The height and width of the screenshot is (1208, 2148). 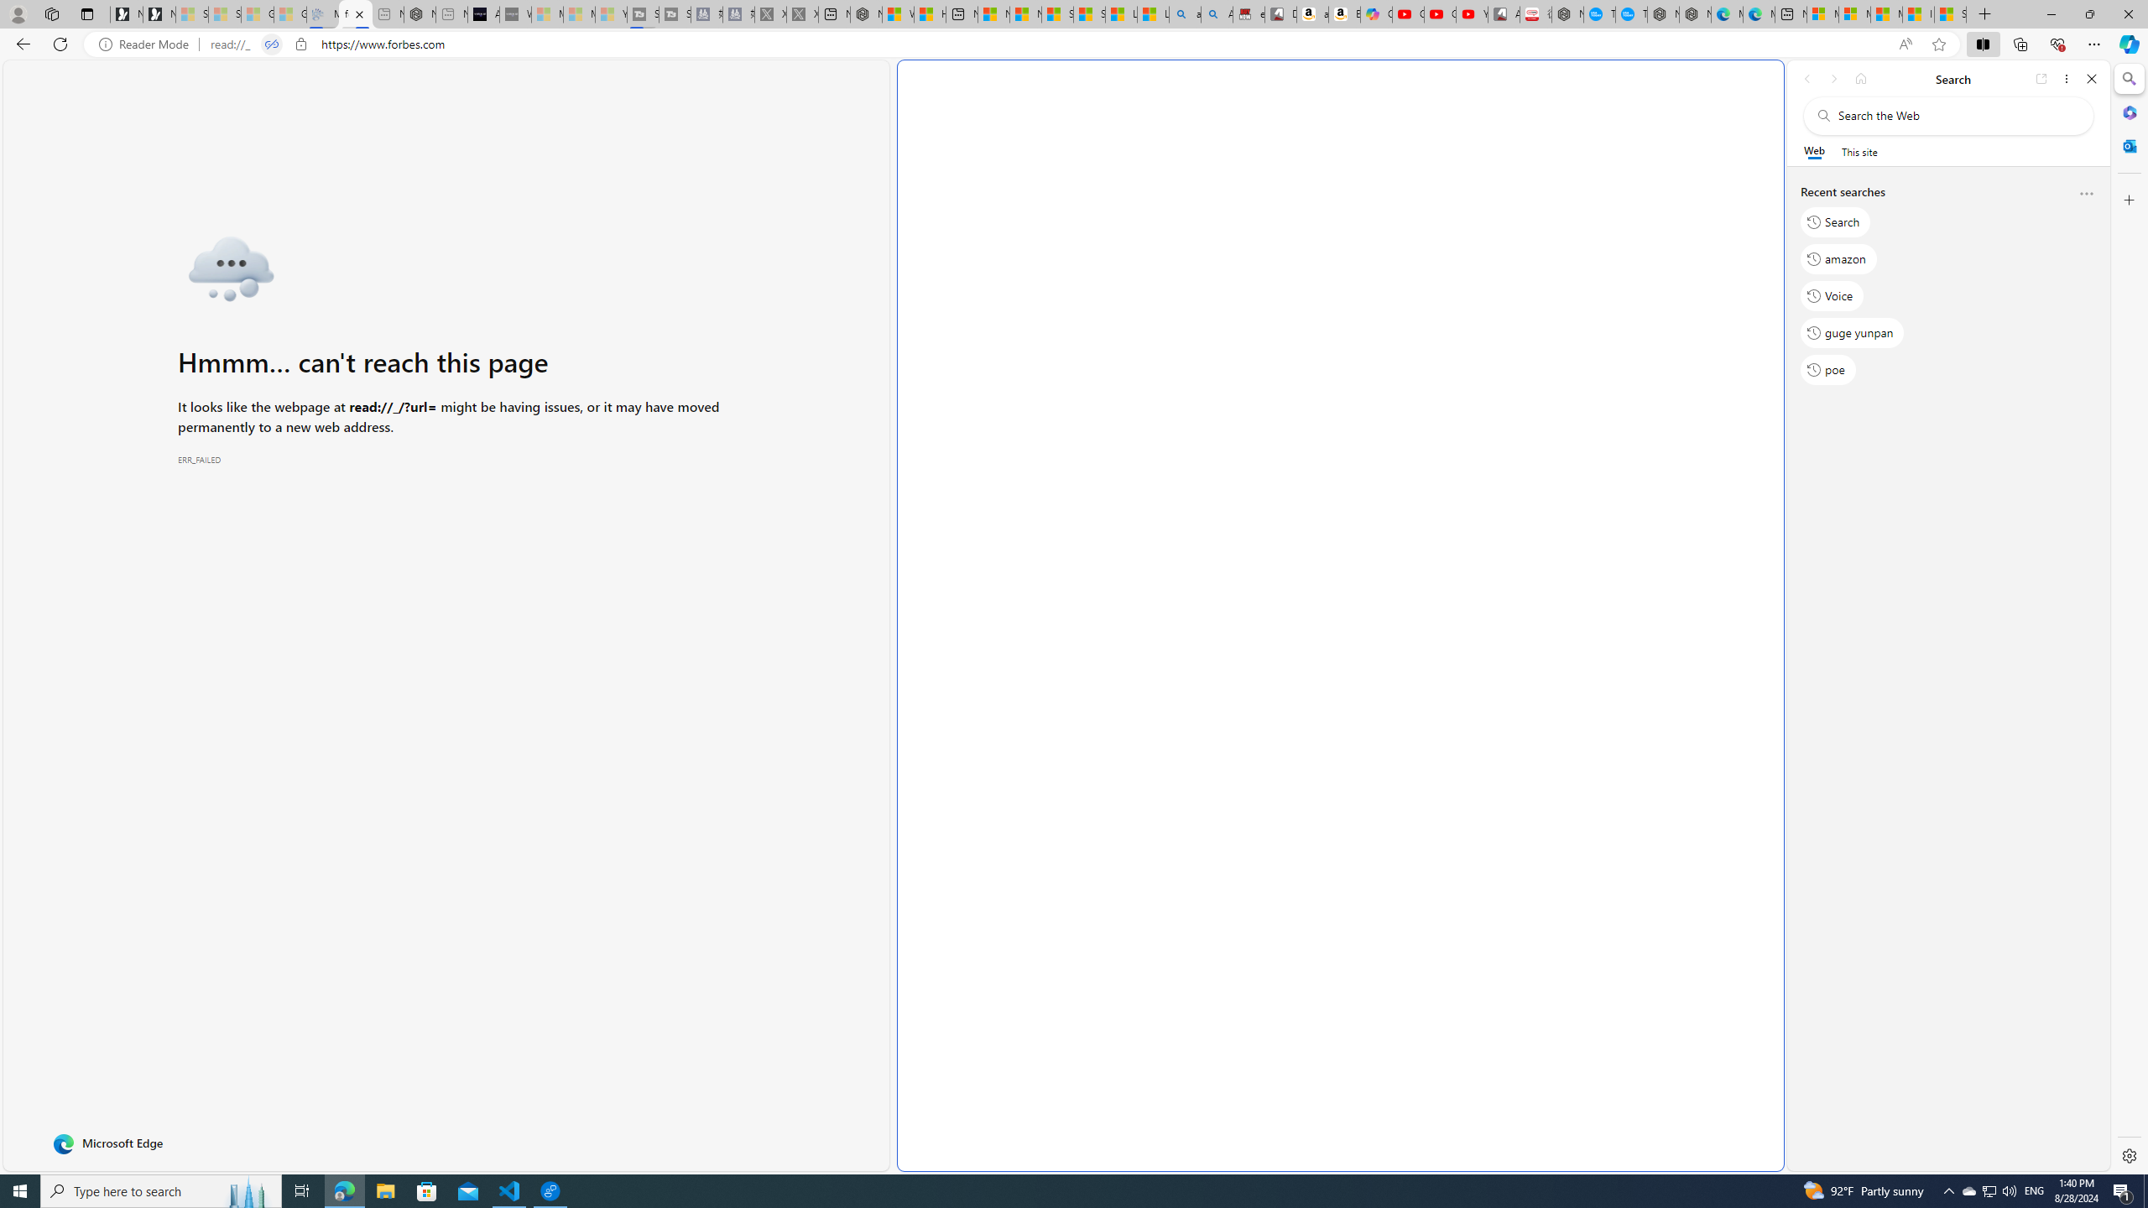 What do you see at coordinates (1833, 79) in the screenshot?
I see `Forward` at bounding box center [1833, 79].